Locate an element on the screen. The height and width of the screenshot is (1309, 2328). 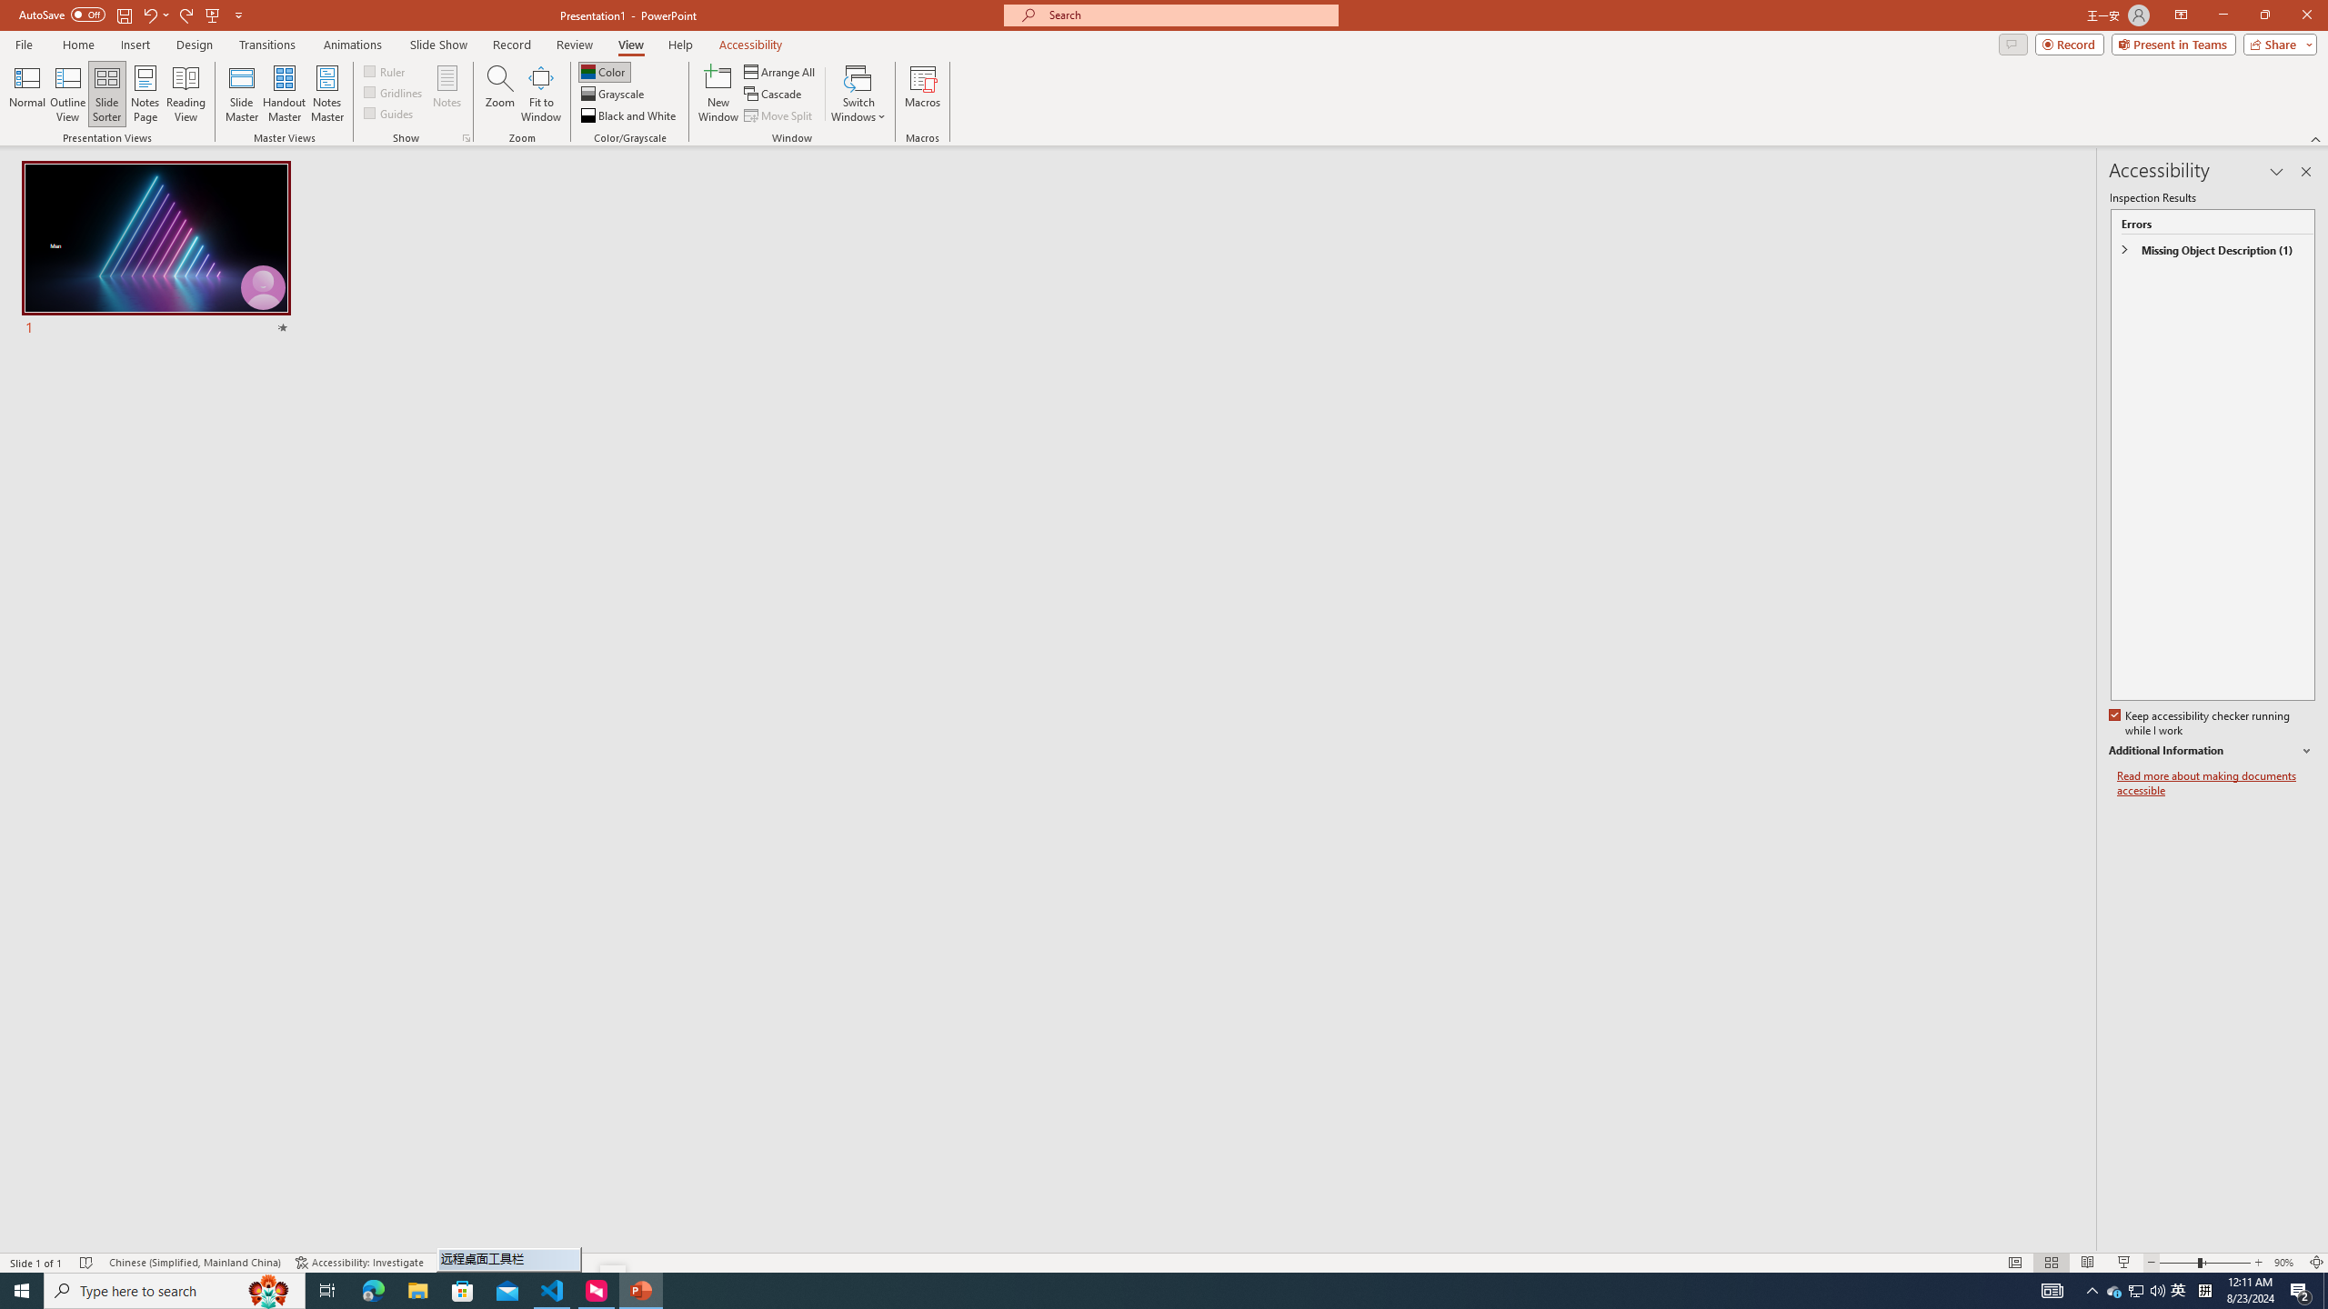
New Window is located at coordinates (718, 94).